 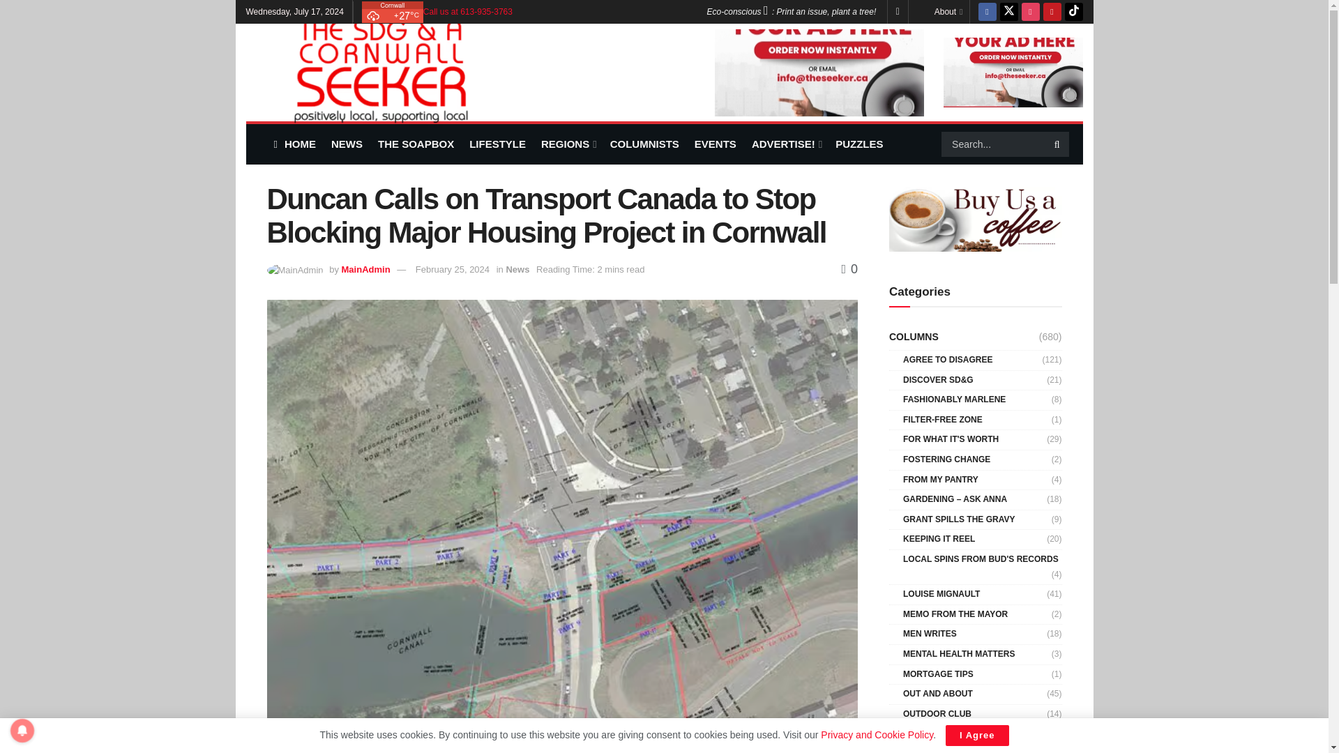 I want to click on About, so click(x=948, y=11).